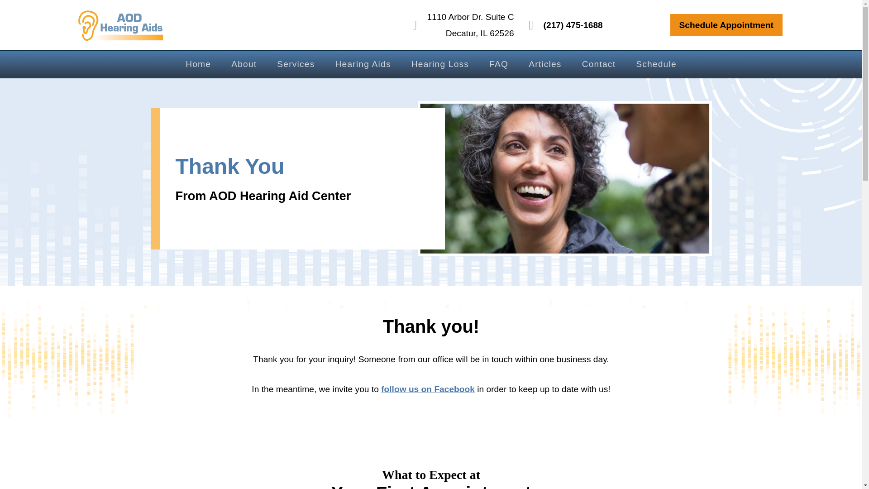 This screenshot has width=869, height=489. Describe the element at coordinates (656, 64) in the screenshot. I see `Services` at that location.